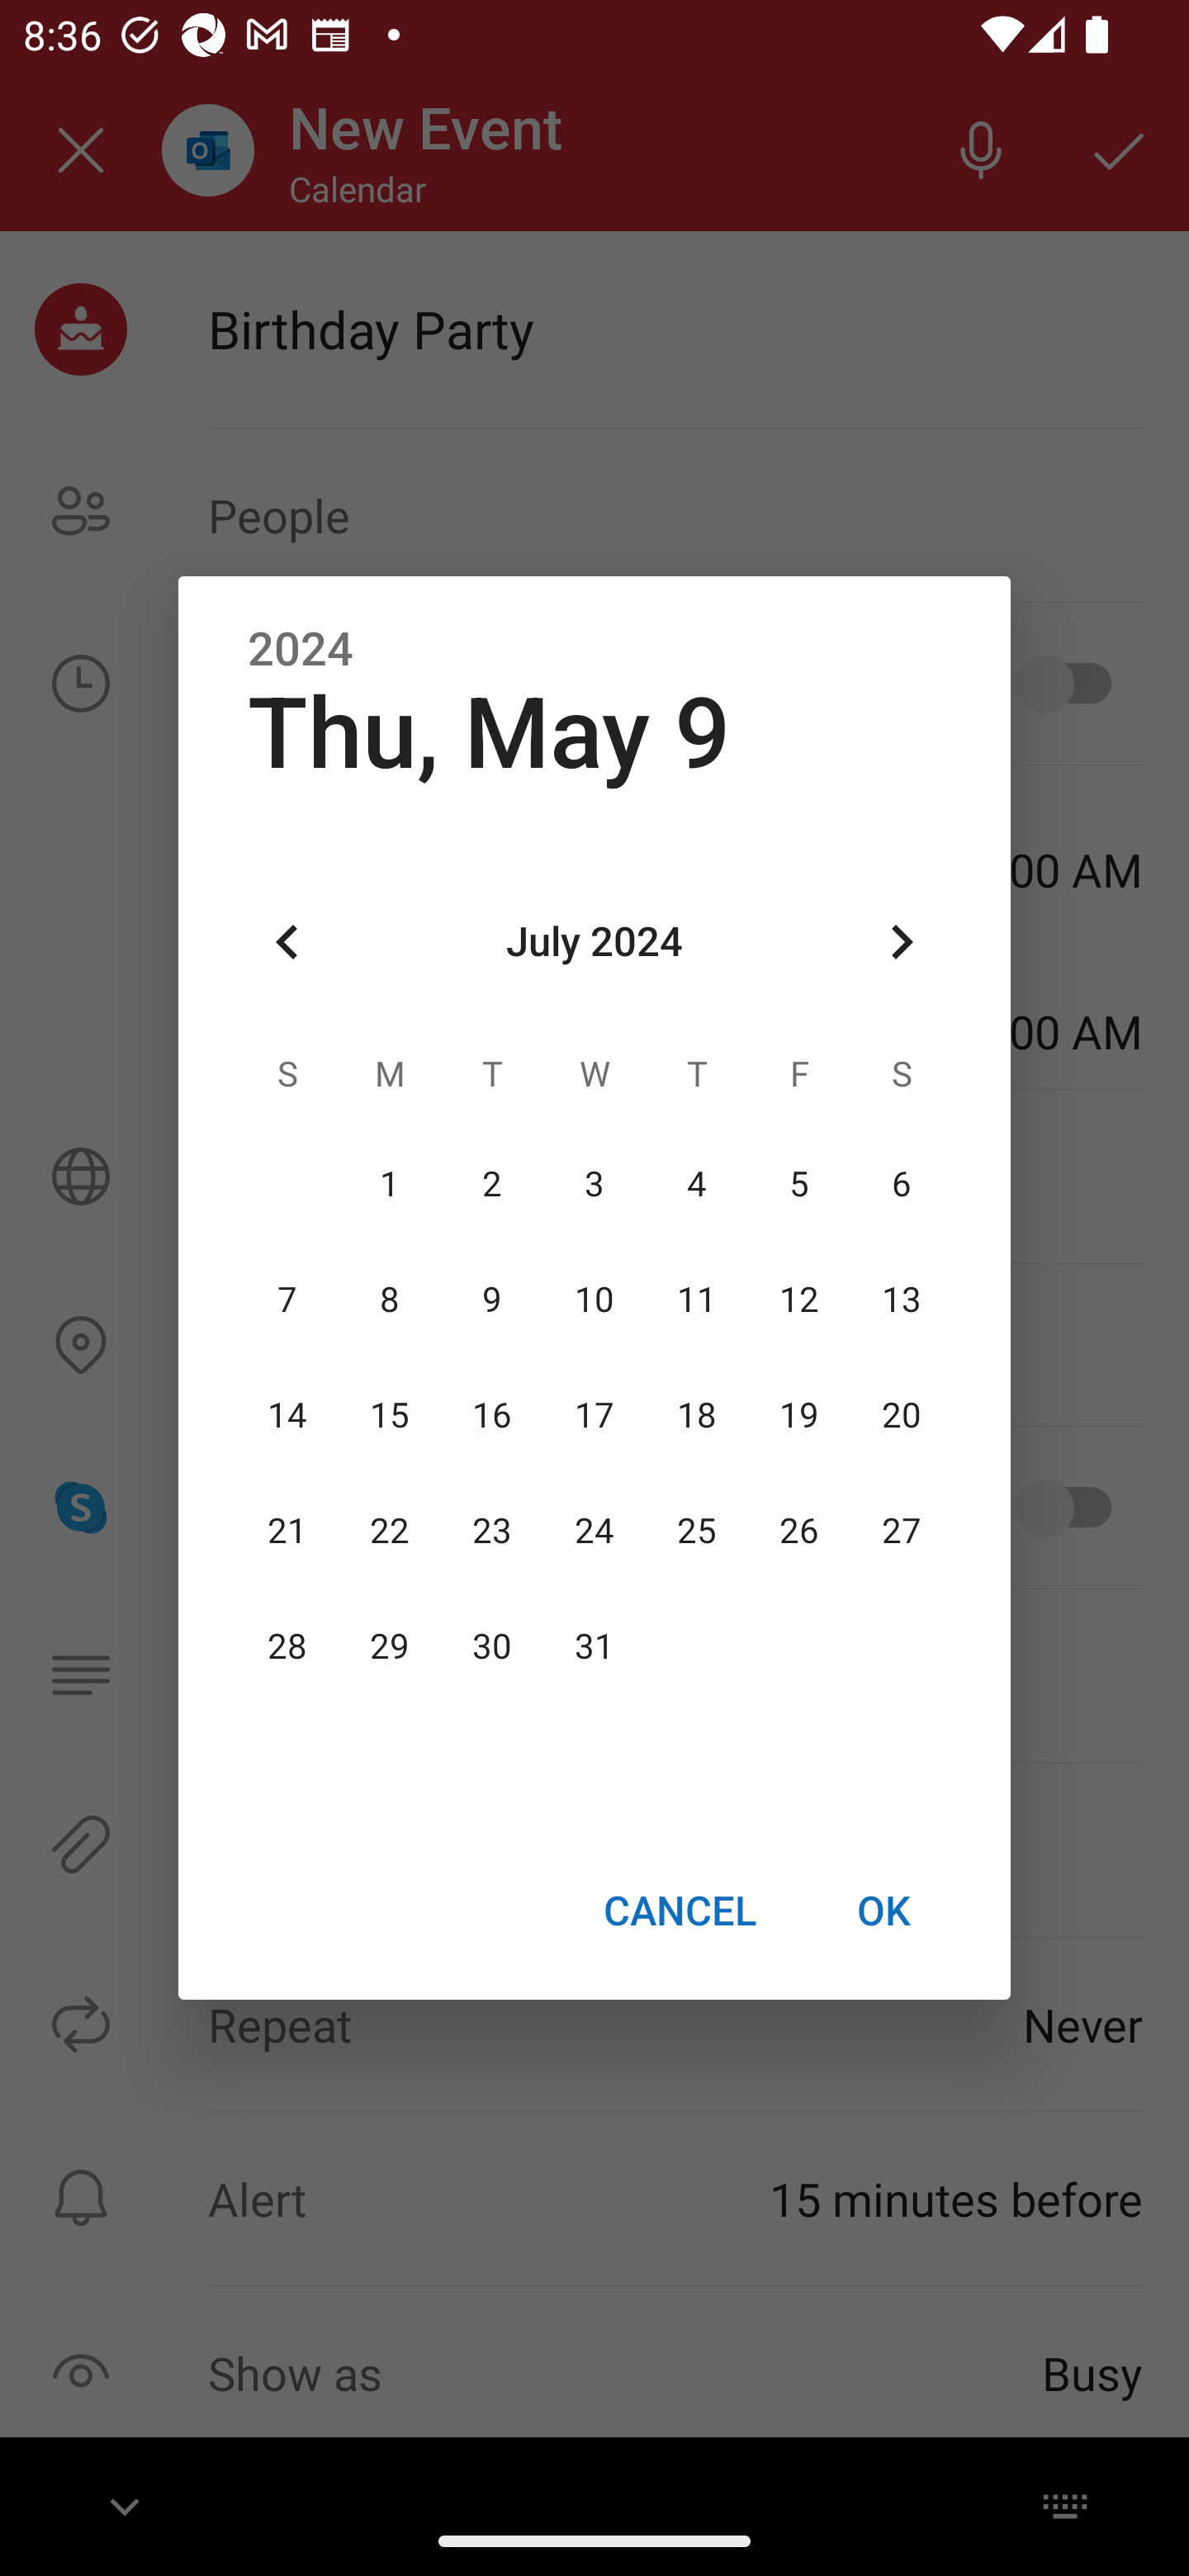 The width and height of the screenshot is (1189, 2576). I want to click on 1 01 July 2024, so click(390, 1184).